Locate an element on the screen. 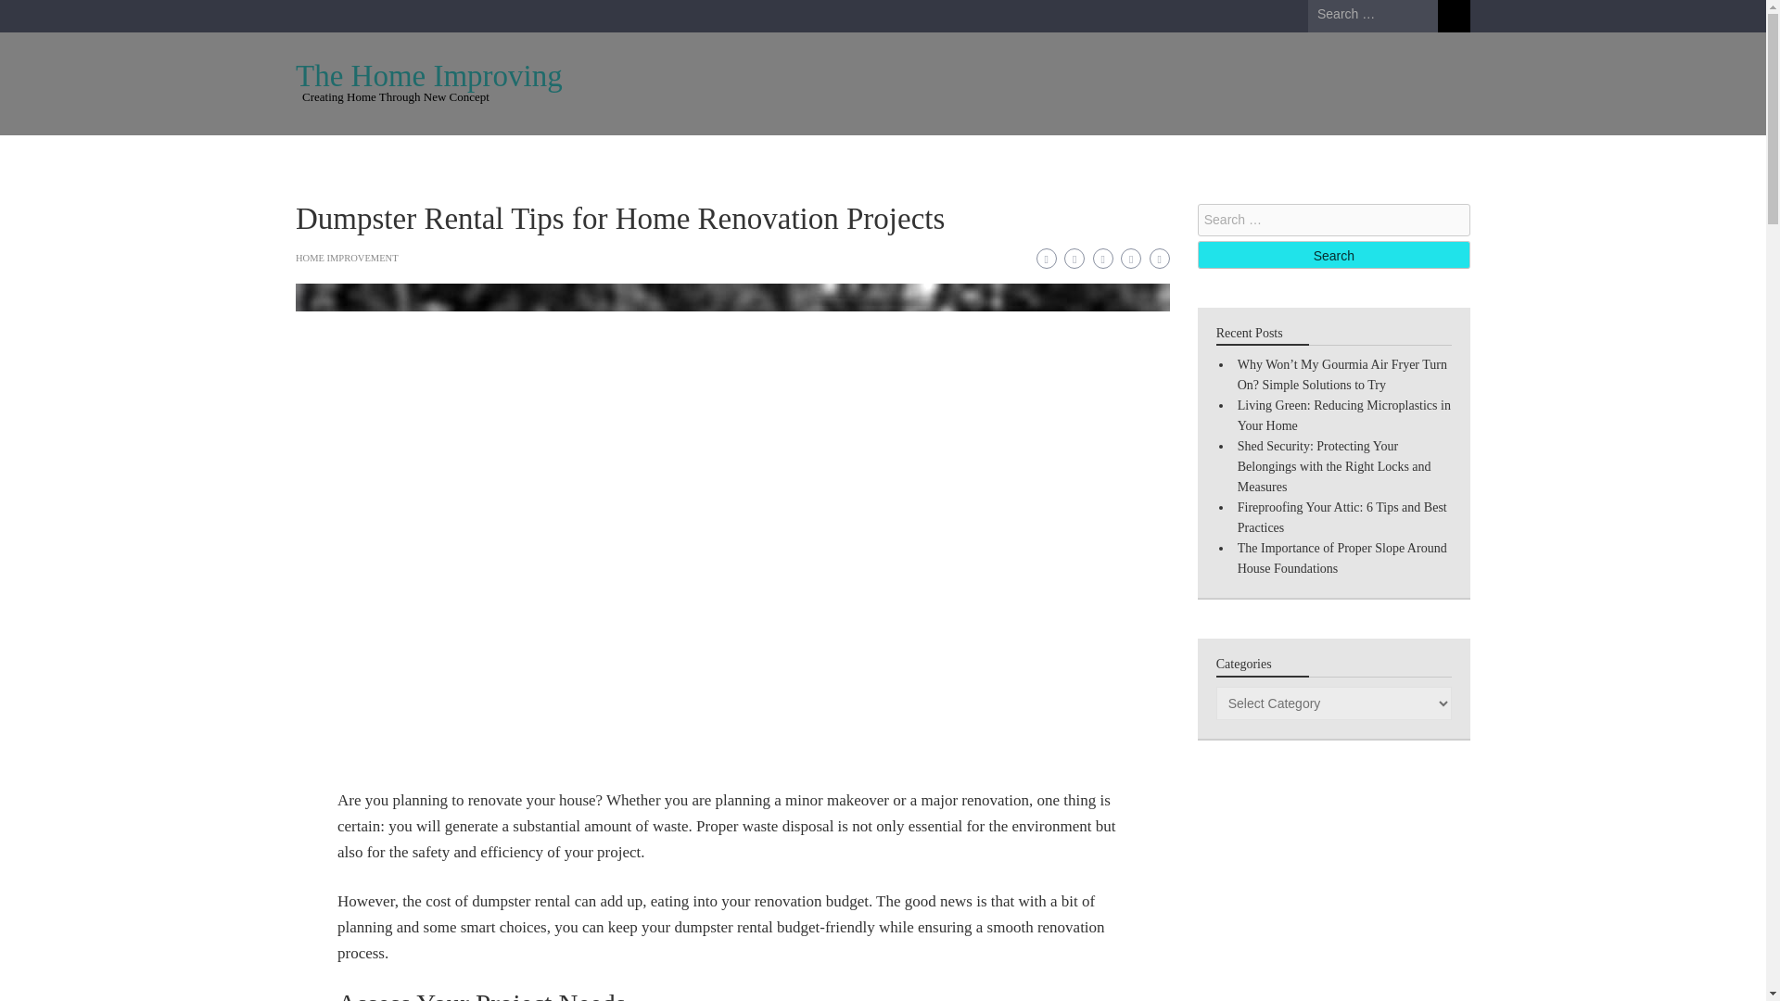 This screenshot has width=1780, height=1001. Search is located at coordinates (1454, 16).